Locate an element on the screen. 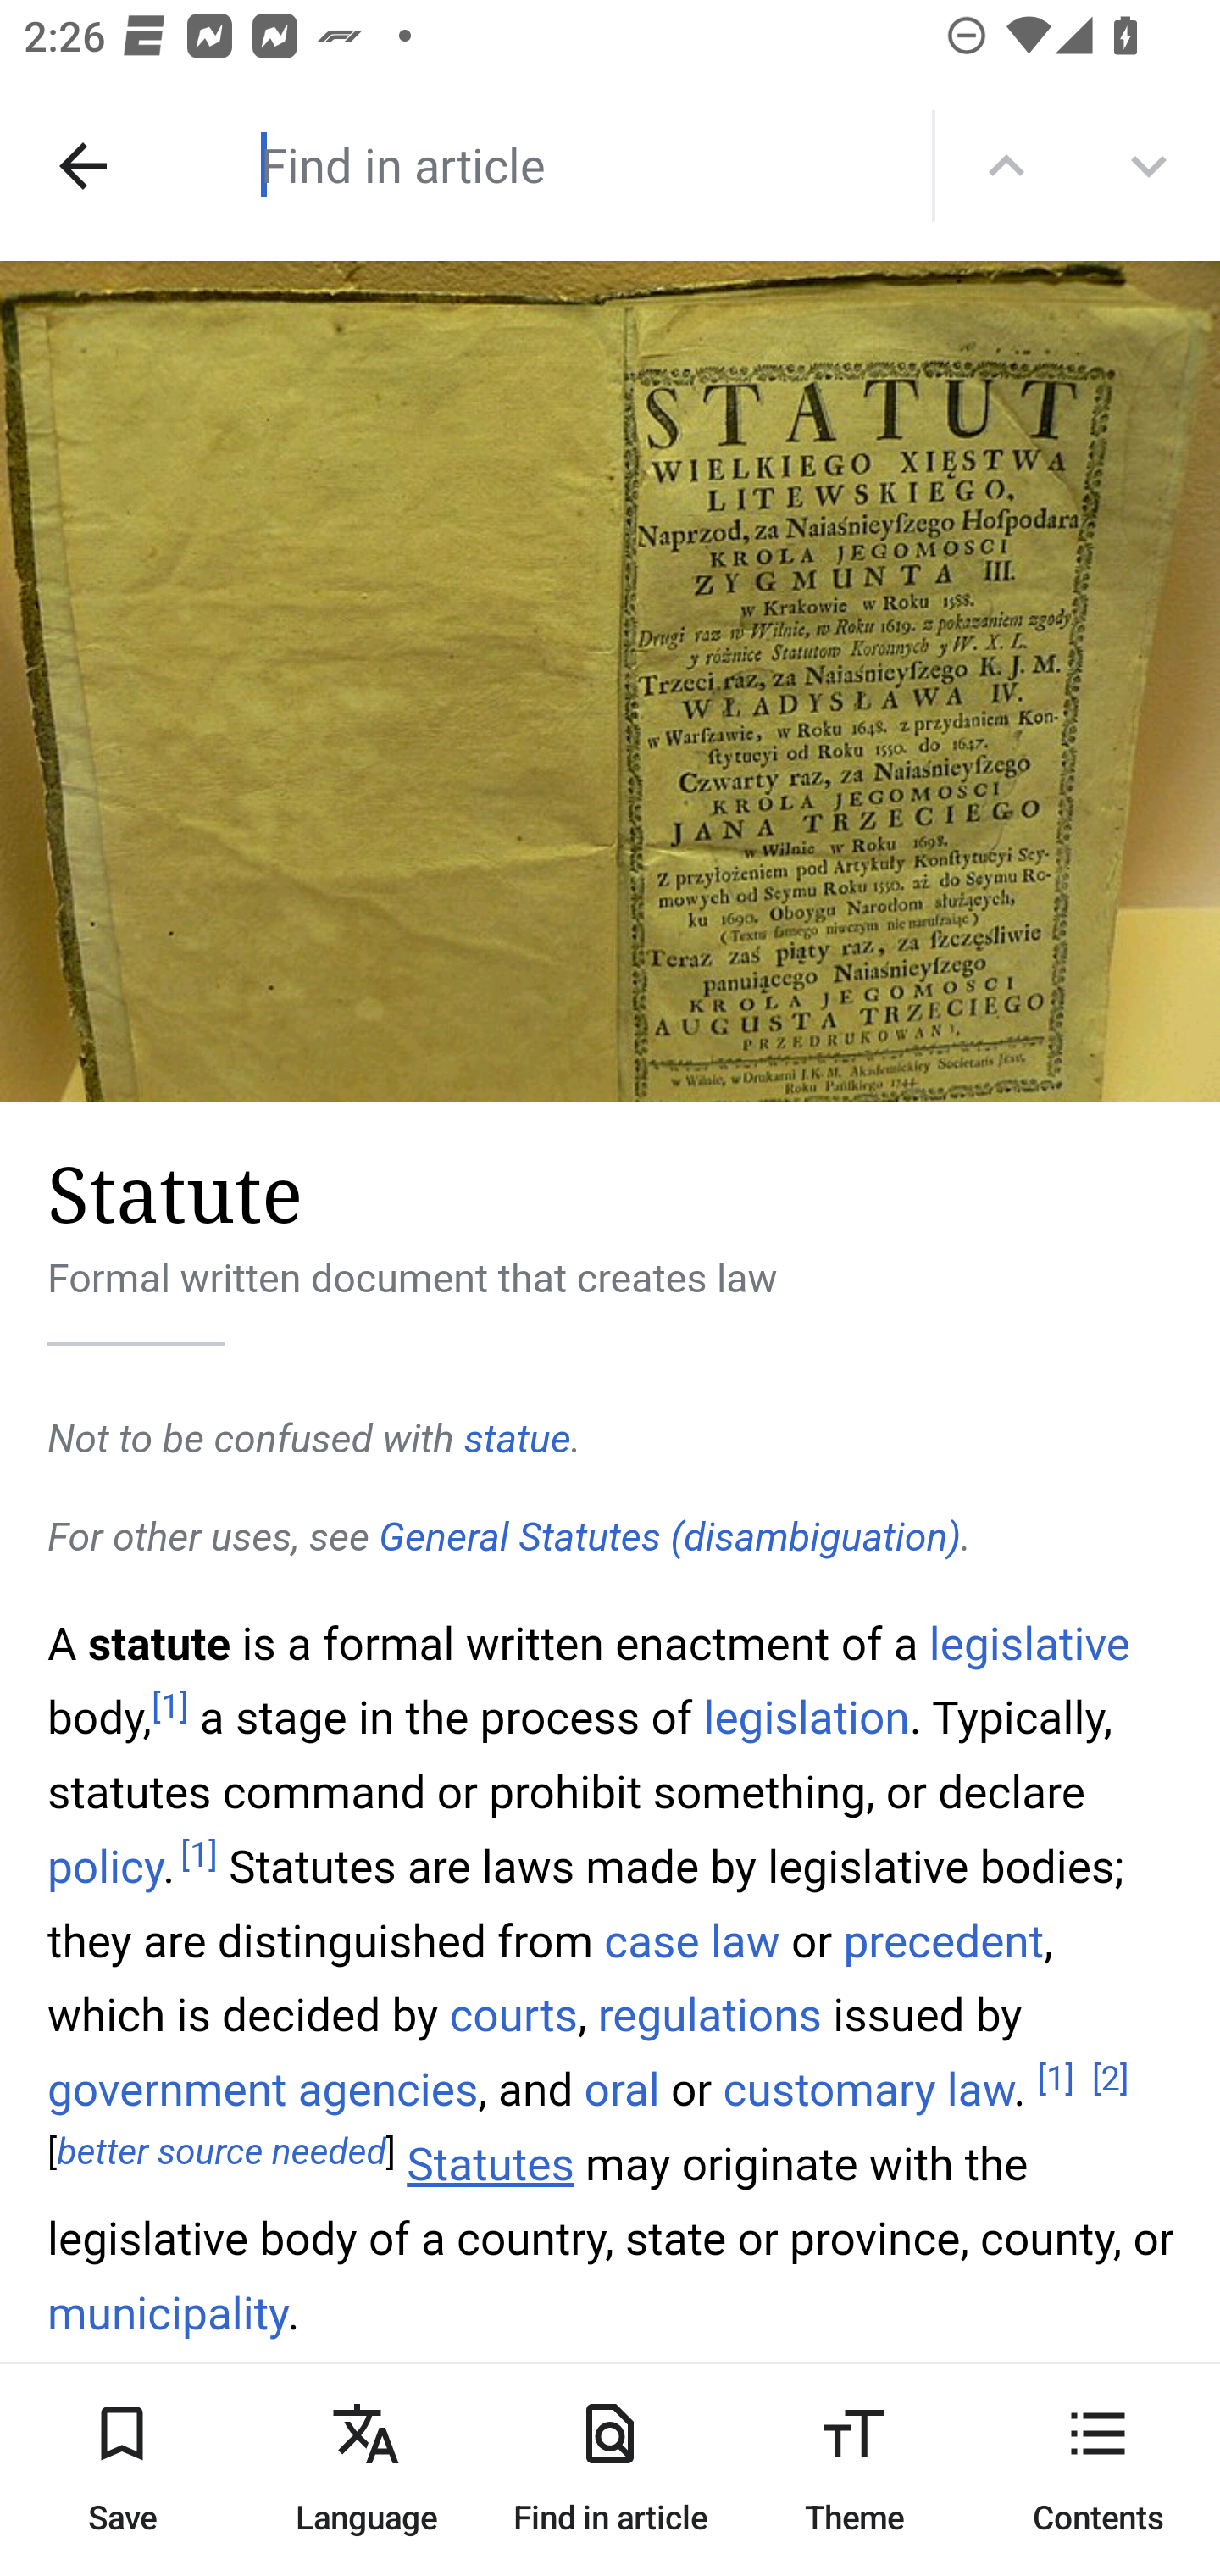 Image resolution: width=1220 pixels, height=2576 pixels. Find next is located at coordinates (1149, 166).